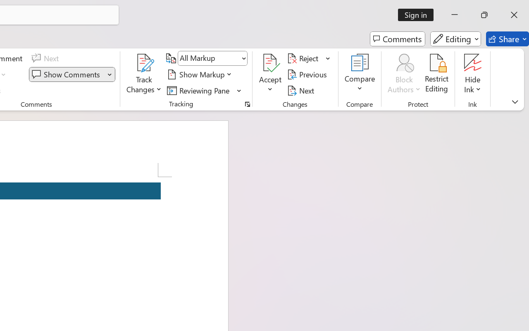 The height and width of the screenshot is (331, 529). I want to click on Change Tracking Options..., so click(247, 104).